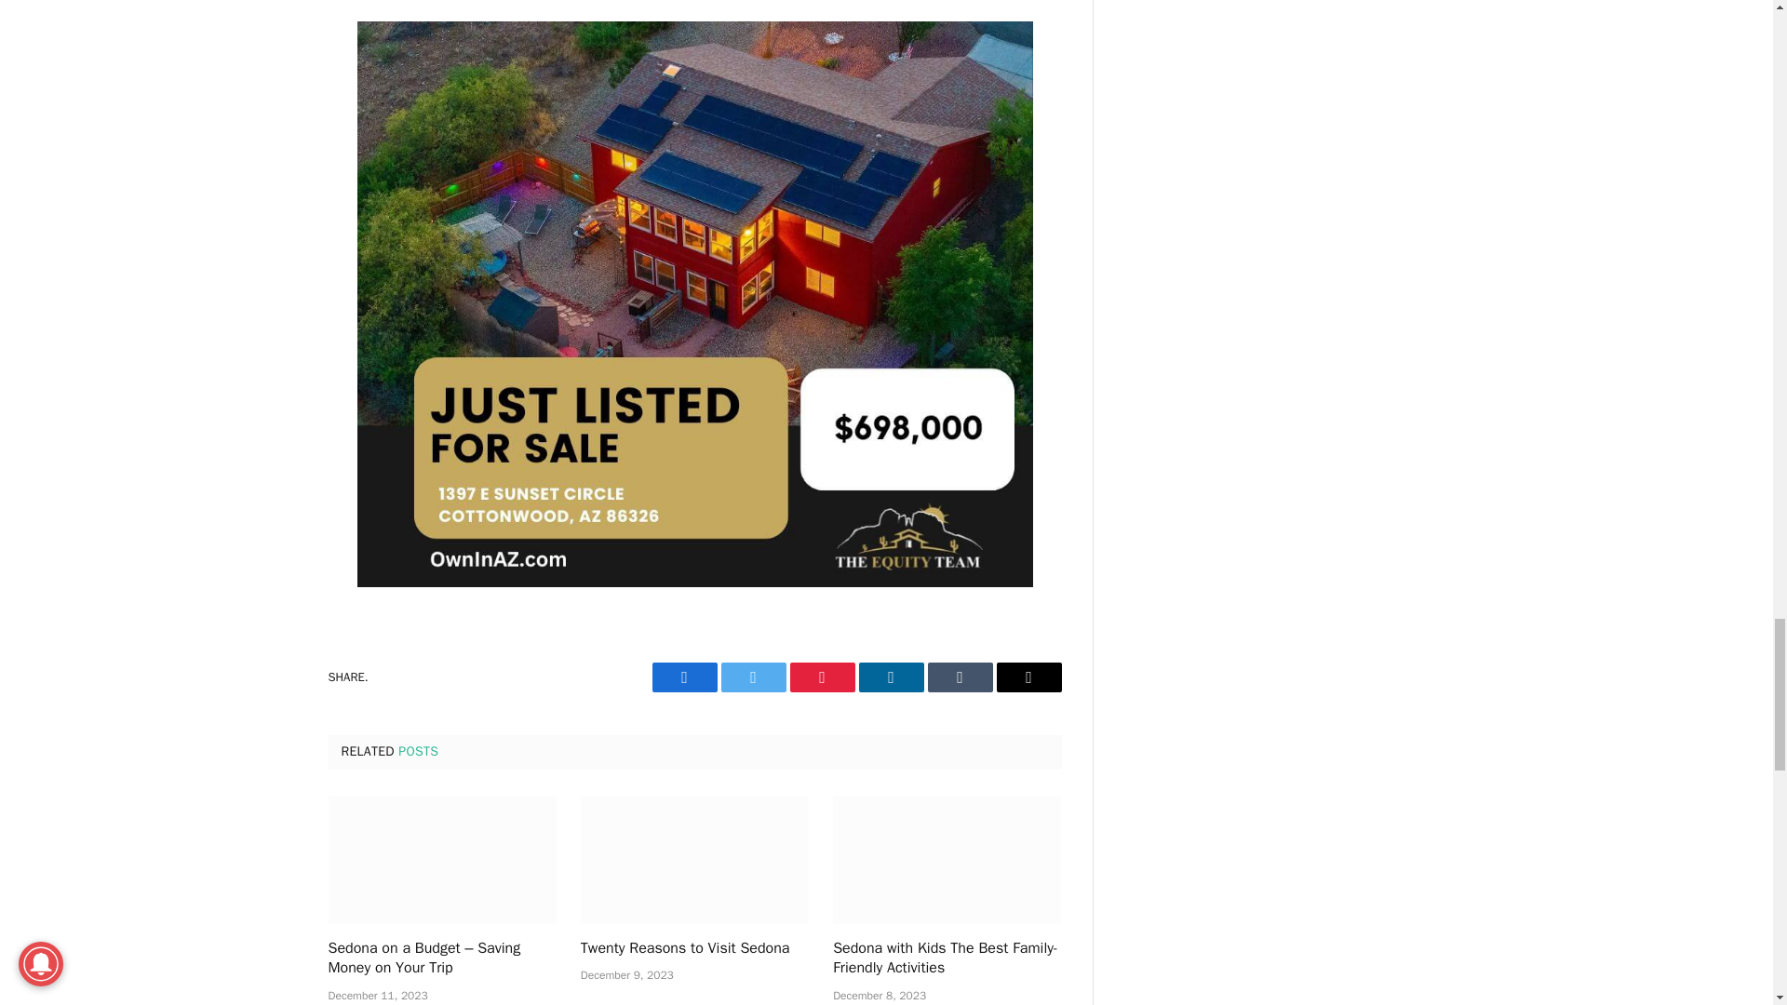 Image resolution: width=1787 pixels, height=1005 pixels. Describe the element at coordinates (890, 677) in the screenshot. I see `Share on LinkedIn` at that location.